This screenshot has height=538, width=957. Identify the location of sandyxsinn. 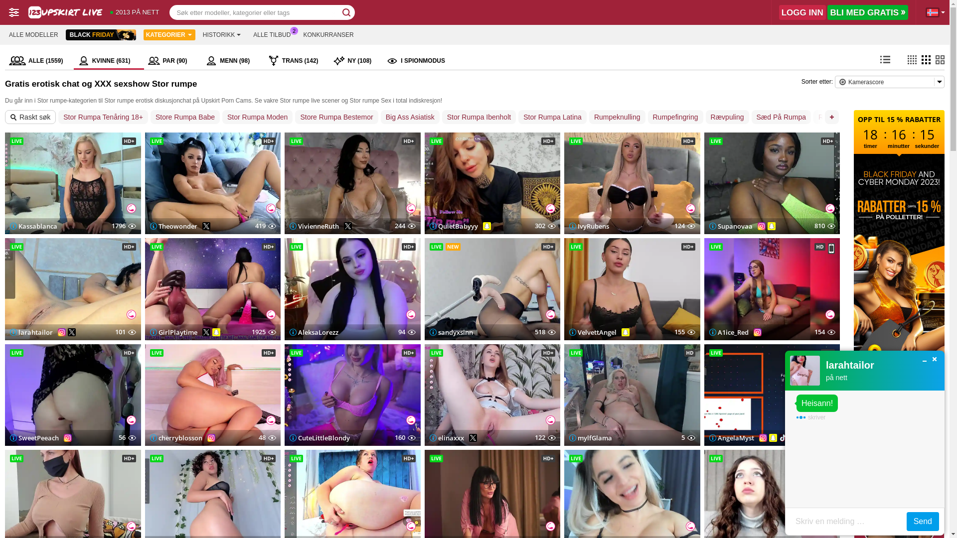
(452, 332).